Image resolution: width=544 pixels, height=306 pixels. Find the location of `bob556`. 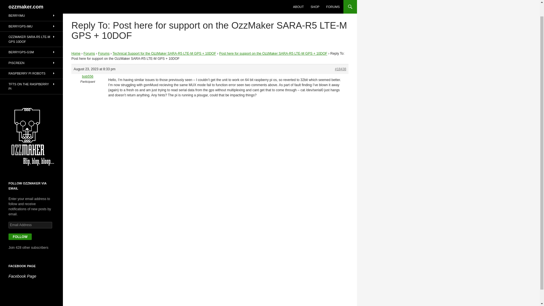

bob556 is located at coordinates (87, 76).